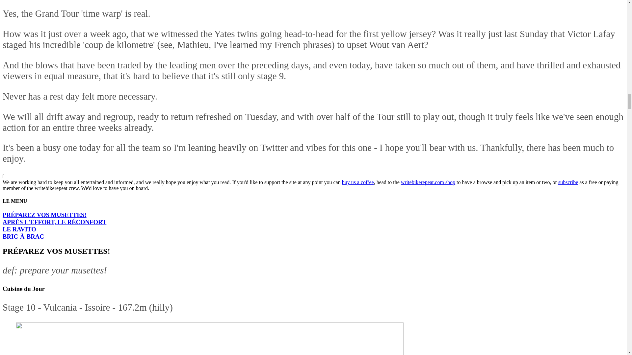  What do you see at coordinates (568, 182) in the screenshot?
I see `subscribe` at bounding box center [568, 182].